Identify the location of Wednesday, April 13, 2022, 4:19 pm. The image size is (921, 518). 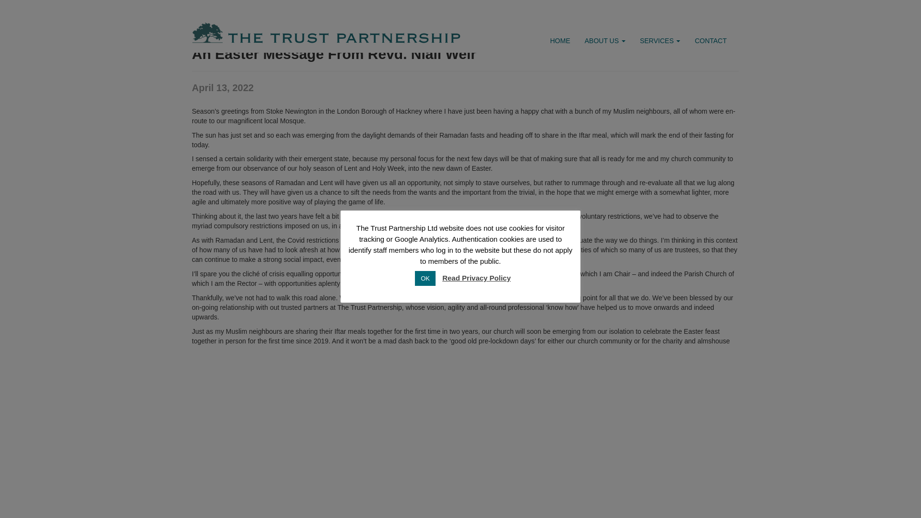
(223, 87).